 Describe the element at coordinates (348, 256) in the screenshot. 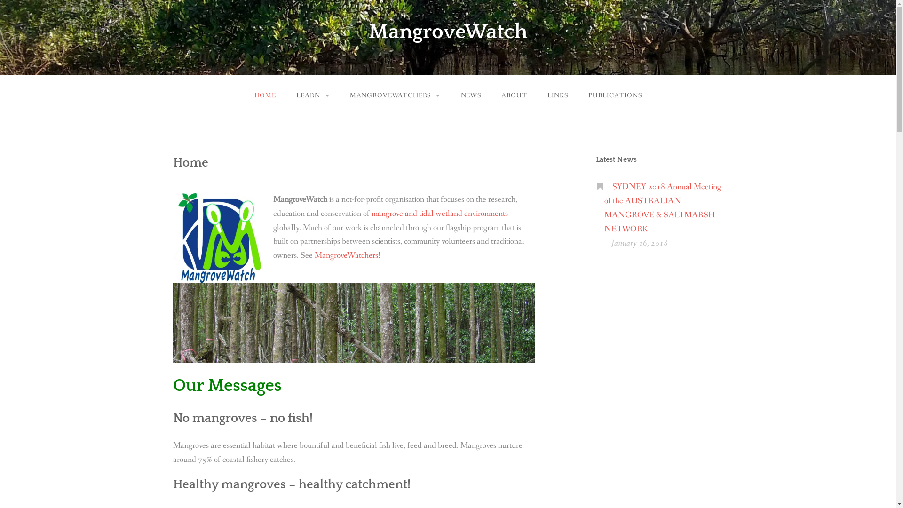

I see `MangroveWatchers!` at that location.